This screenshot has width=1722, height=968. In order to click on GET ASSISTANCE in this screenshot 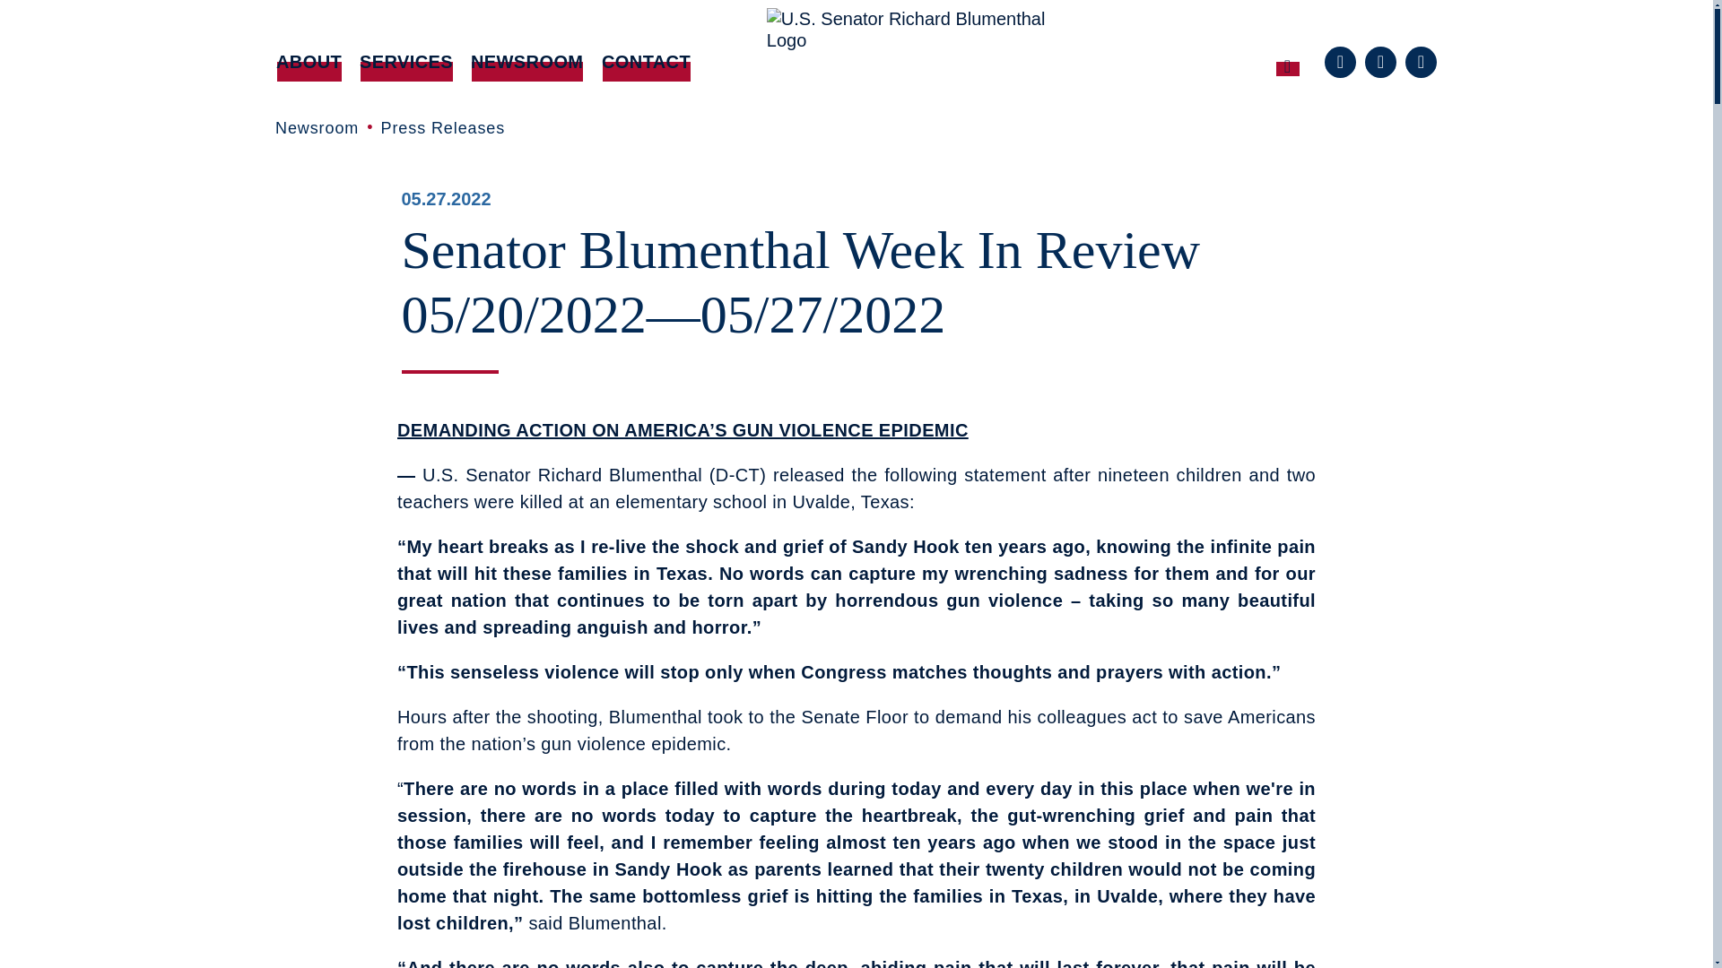, I will do `click(735, 99)`.